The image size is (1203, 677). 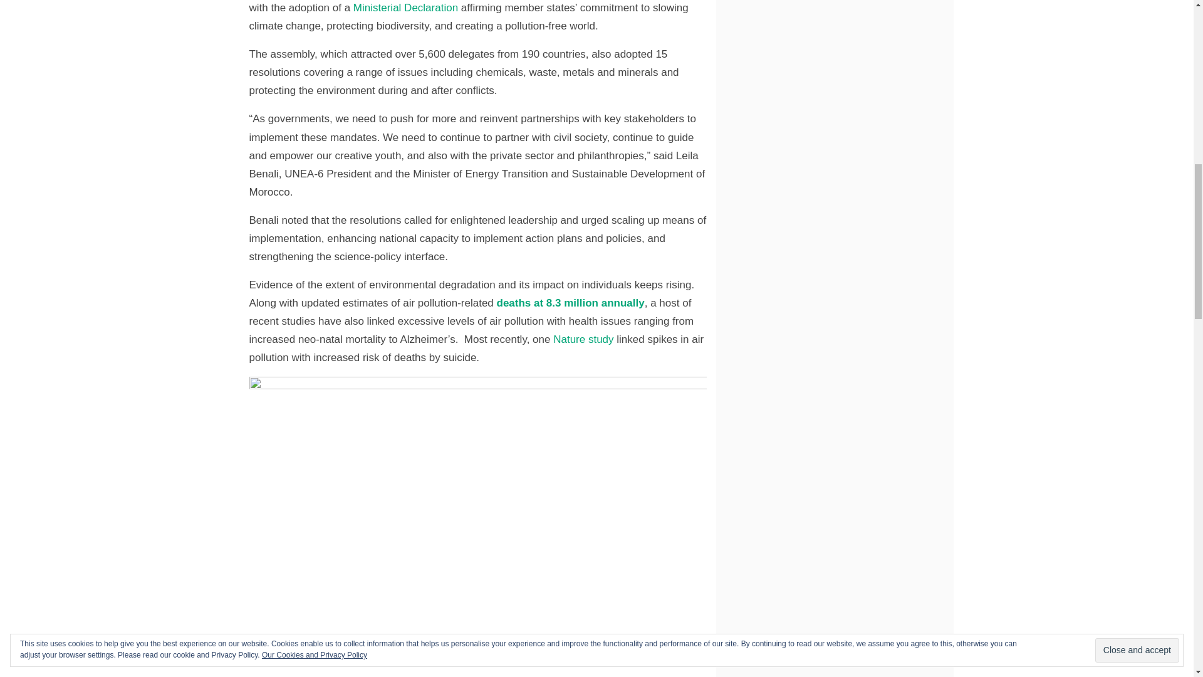 I want to click on deaths at 8.3 million annually, so click(x=570, y=303).